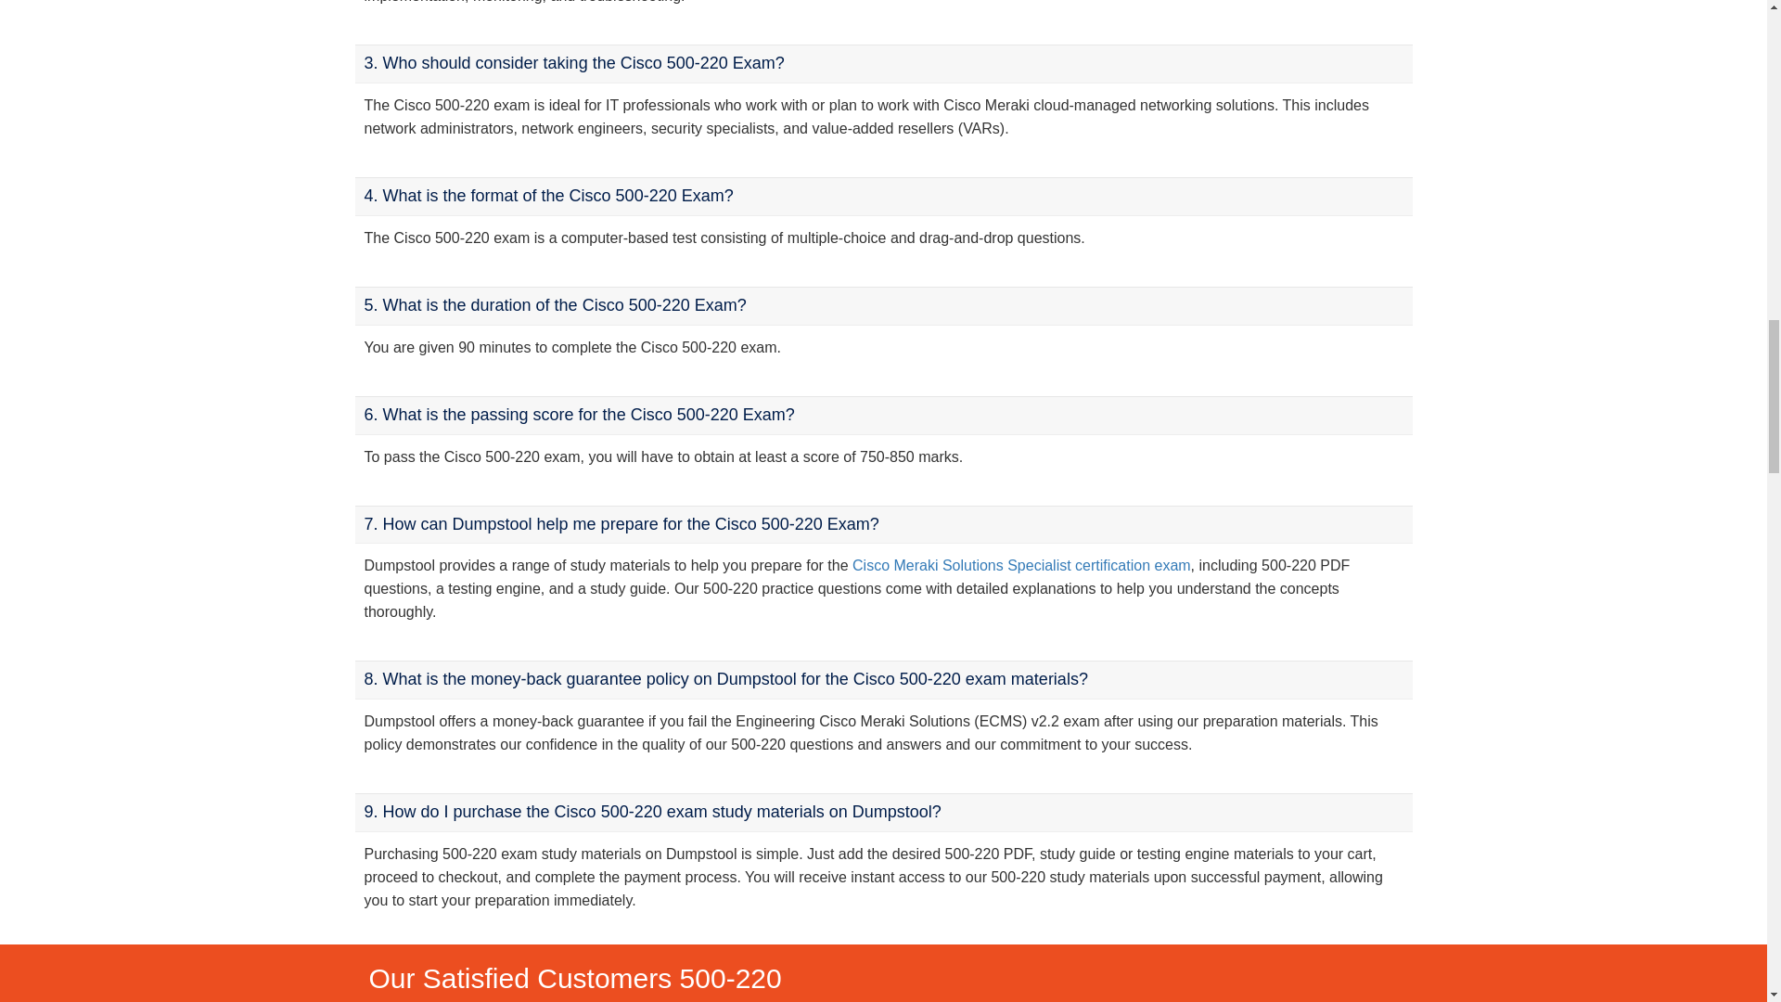 The height and width of the screenshot is (1002, 1781). What do you see at coordinates (1022, 564) in the screenshot?
I see `Cisco Meraki Solutions Specialist certification exam` at bounding box center [1022, 564].